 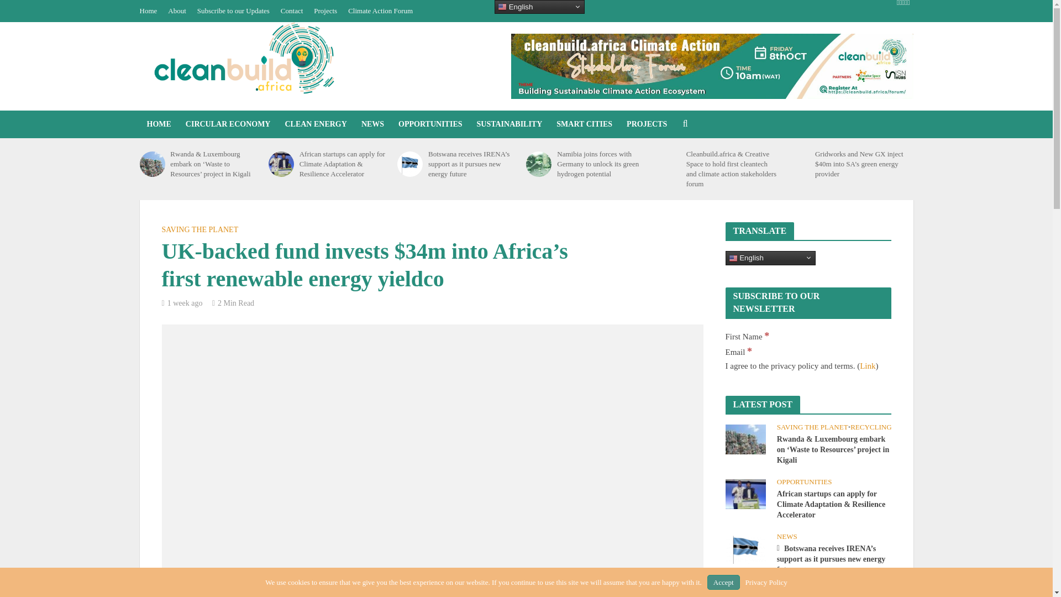 What do you see at coordinates (380, 11) in the screenshot?
I see `Climate Action Forum` at bounding box center [380, 11].